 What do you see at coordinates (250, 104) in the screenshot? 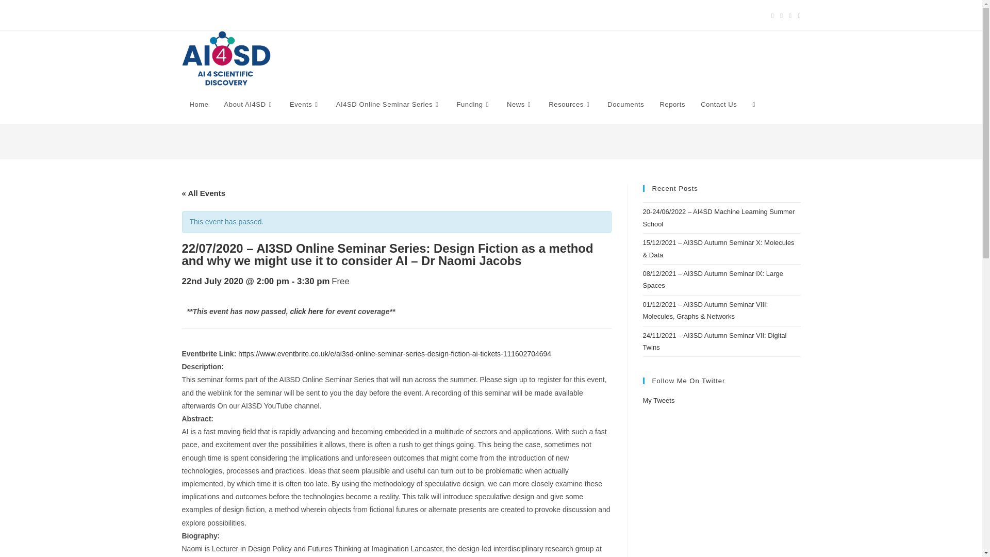
I see `About AI4SD` at bounding box center [250, 104].